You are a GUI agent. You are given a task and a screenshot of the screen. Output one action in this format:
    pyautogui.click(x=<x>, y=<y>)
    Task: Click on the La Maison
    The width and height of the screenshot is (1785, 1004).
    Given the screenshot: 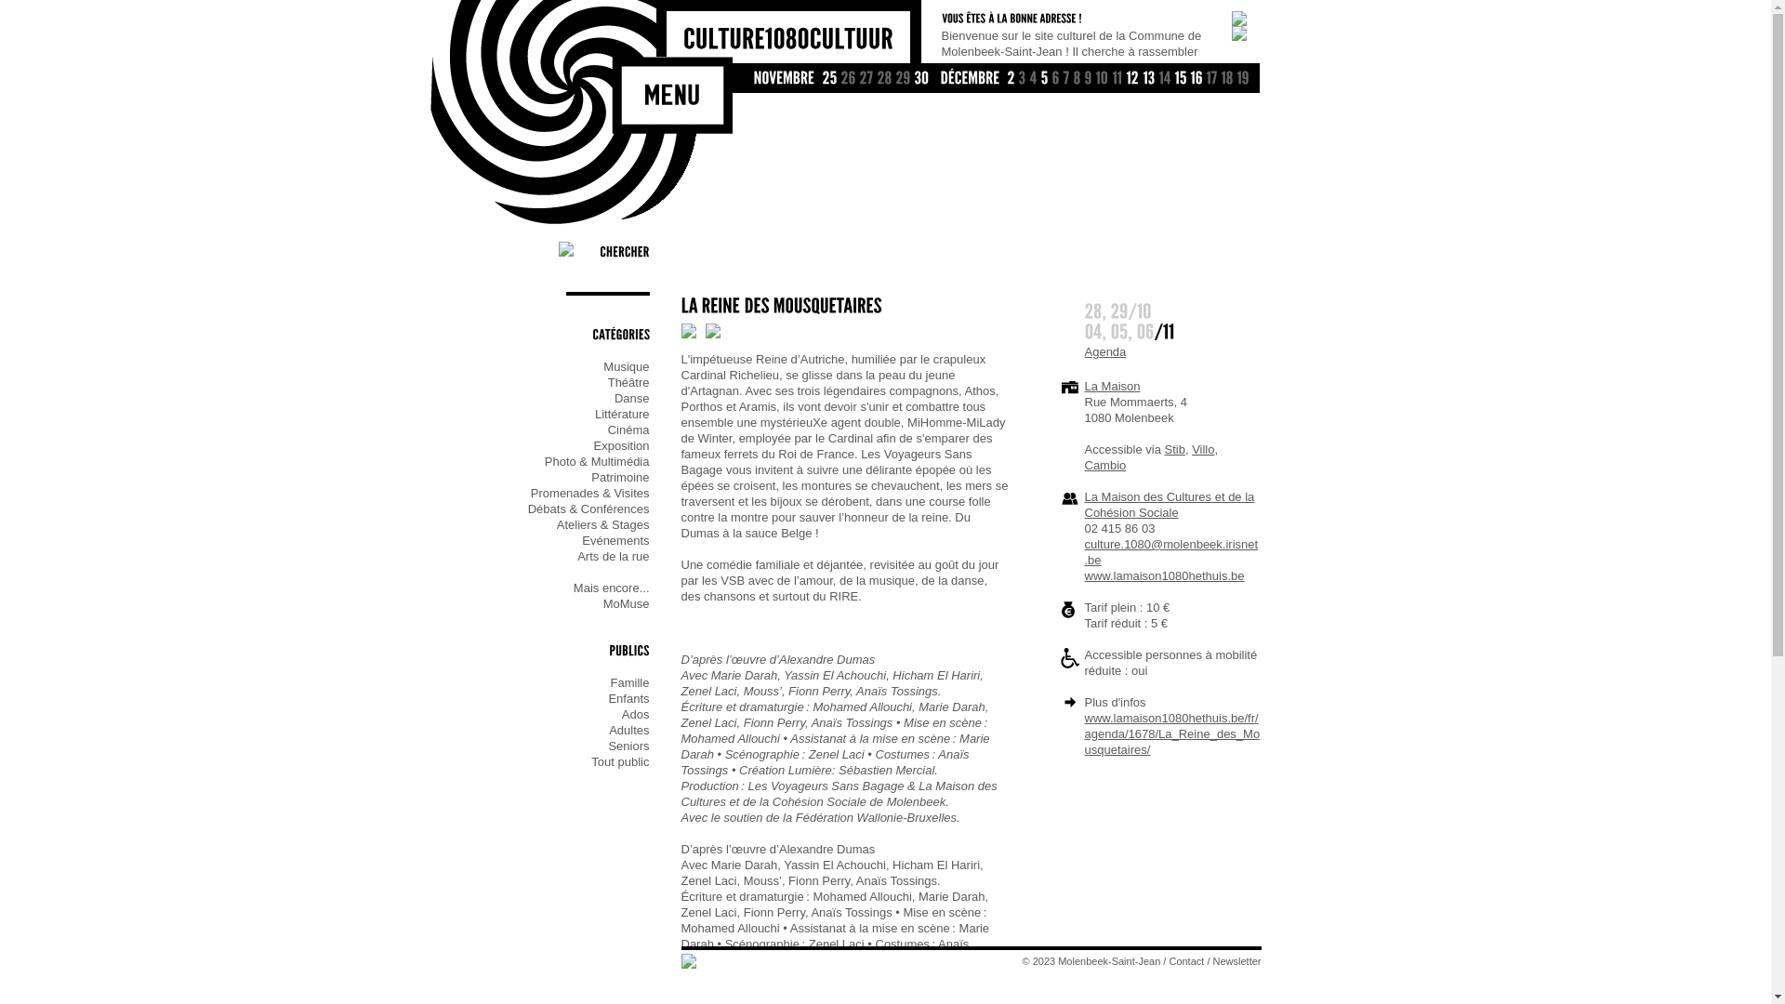 What is the action you would take?
    pyautogui.click(x=1112, y=387)
    